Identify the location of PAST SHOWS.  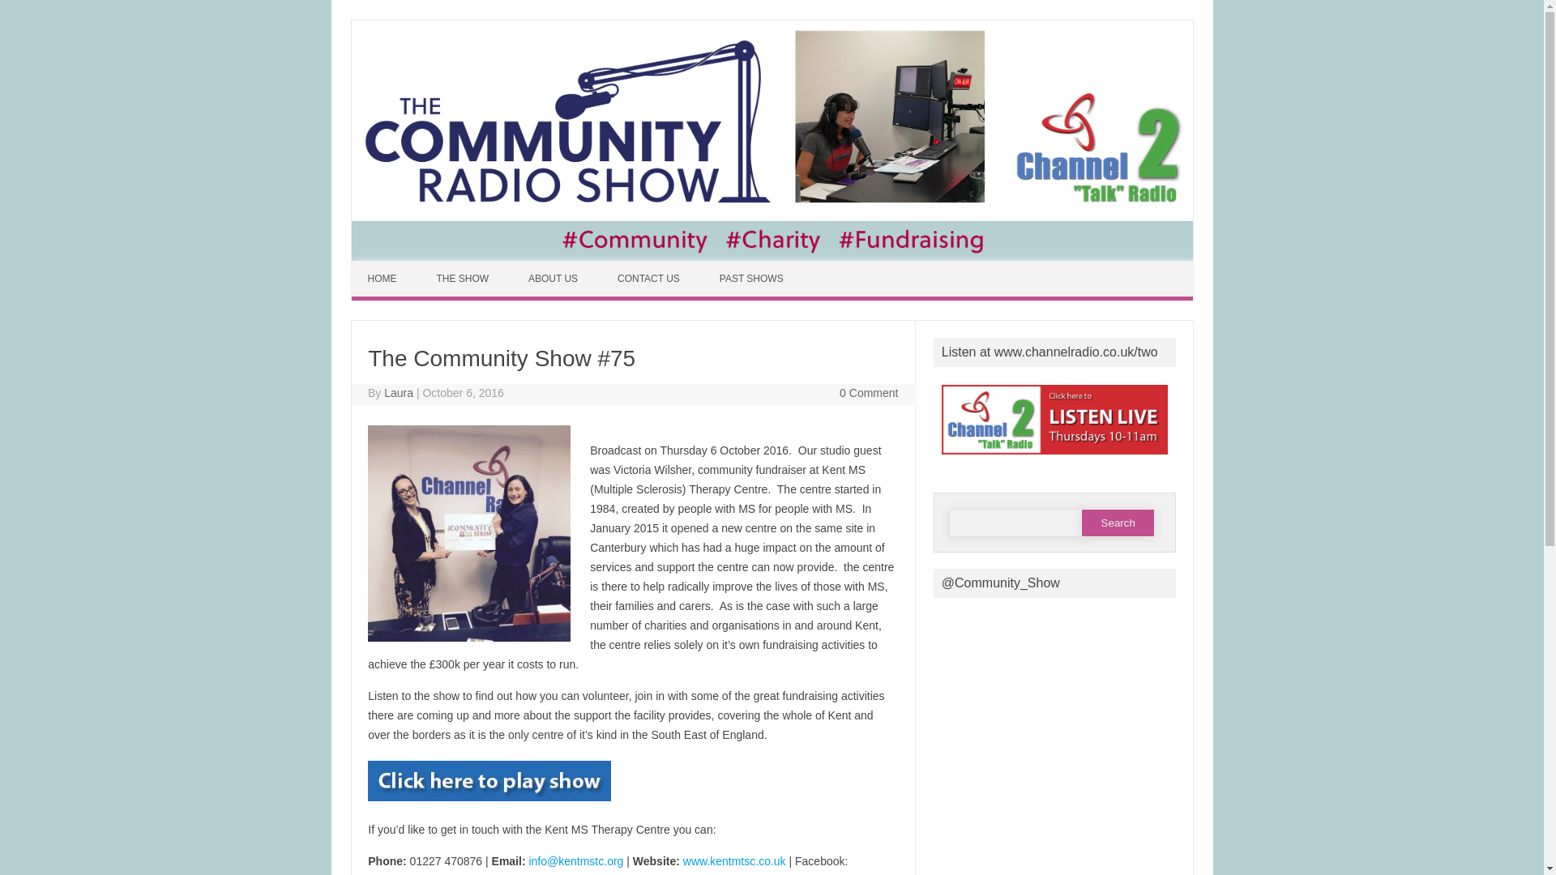
(754, 279).